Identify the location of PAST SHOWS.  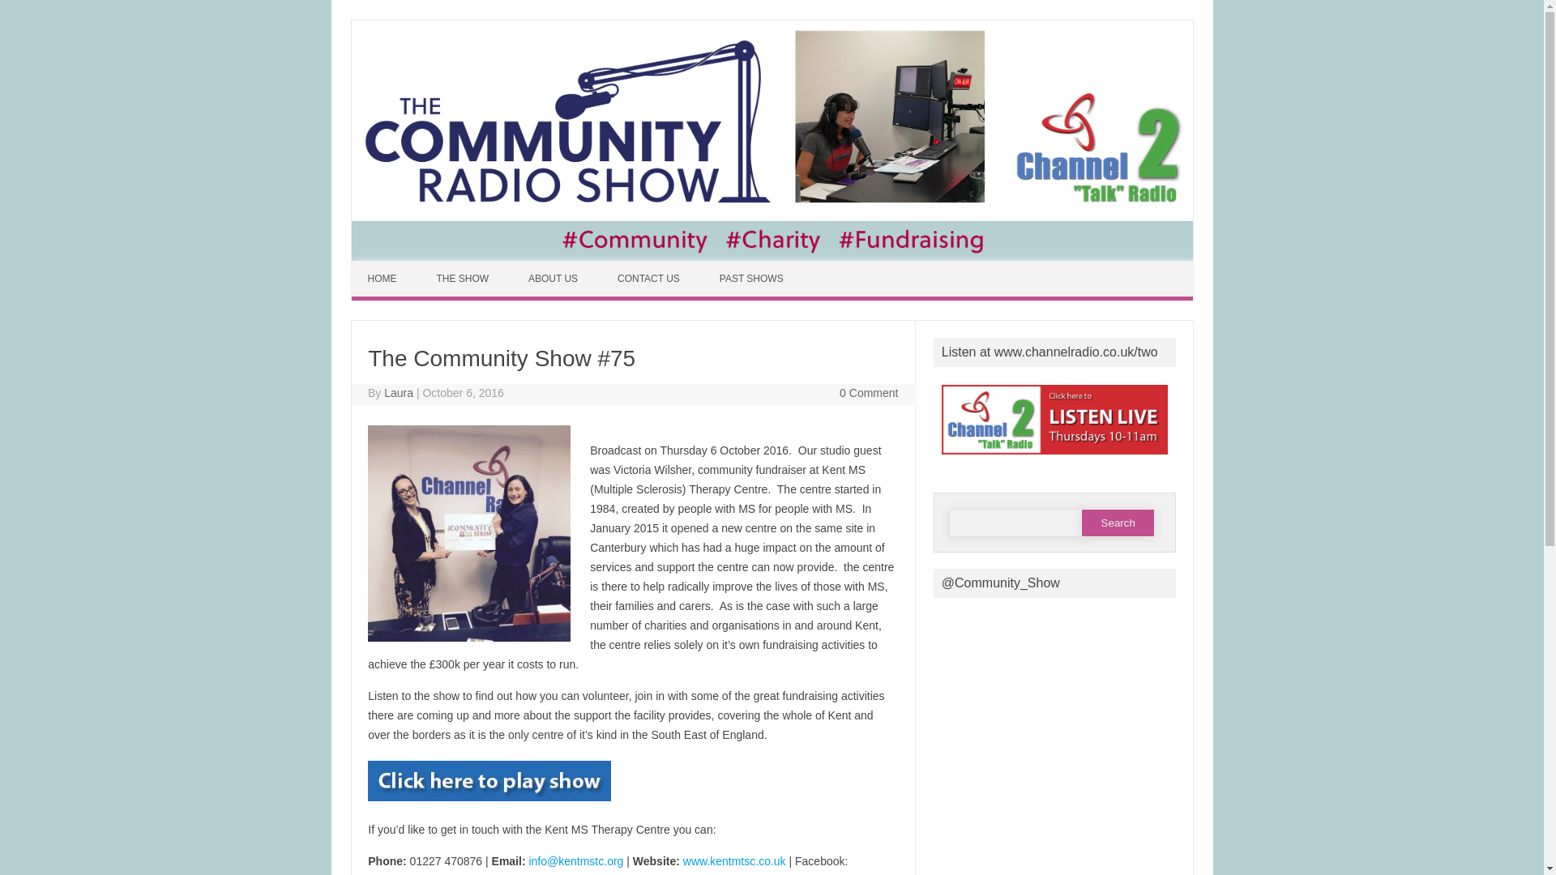
(754, 279).